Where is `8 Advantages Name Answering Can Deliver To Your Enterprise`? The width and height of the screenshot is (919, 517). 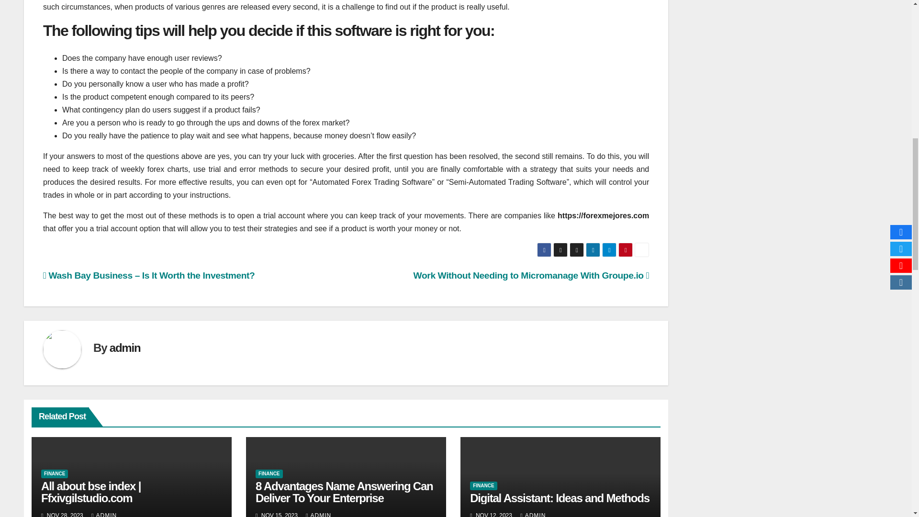 8 Advantages Name Answering Can Deliver To Your Enterprise is located at coordinates (344, 492).